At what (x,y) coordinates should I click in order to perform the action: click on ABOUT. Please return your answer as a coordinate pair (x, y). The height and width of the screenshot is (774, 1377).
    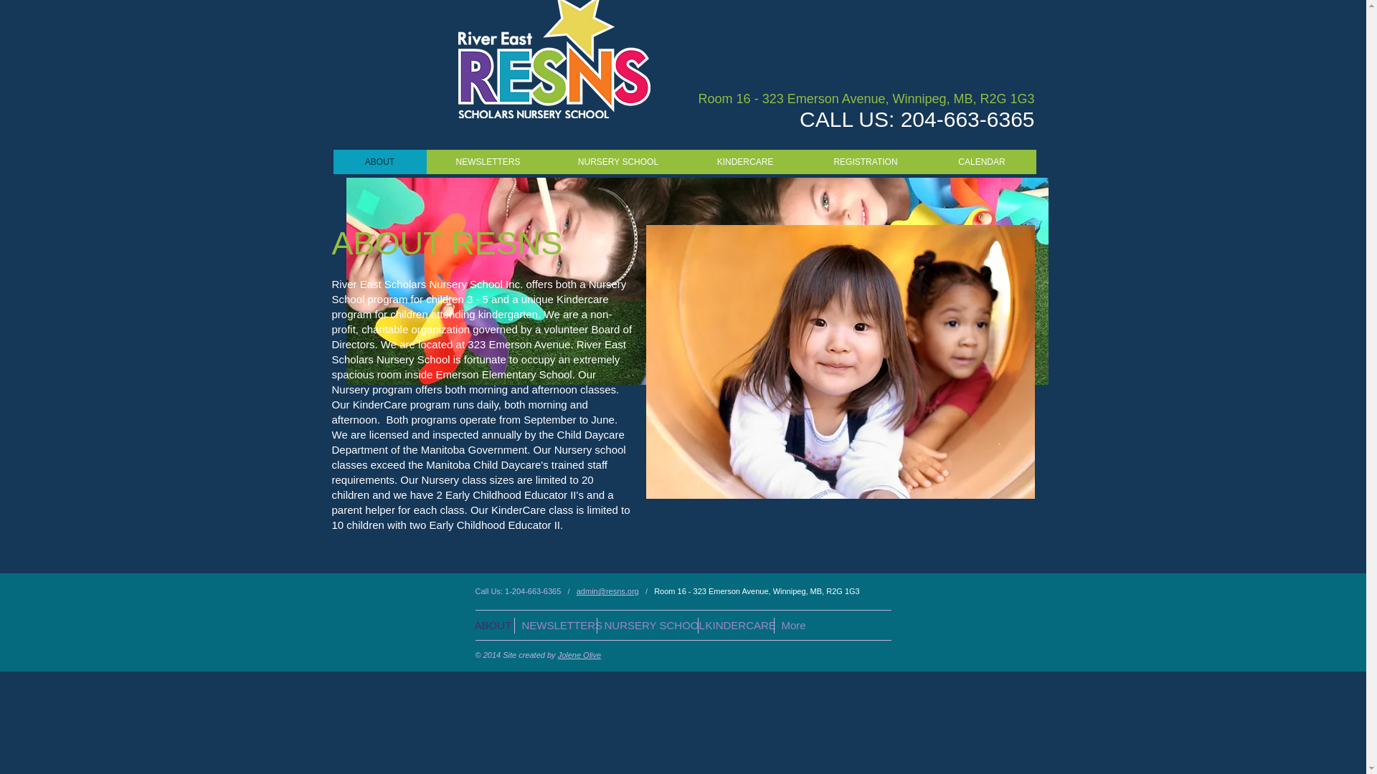
    Looking at the image, I should click on (379, 162).